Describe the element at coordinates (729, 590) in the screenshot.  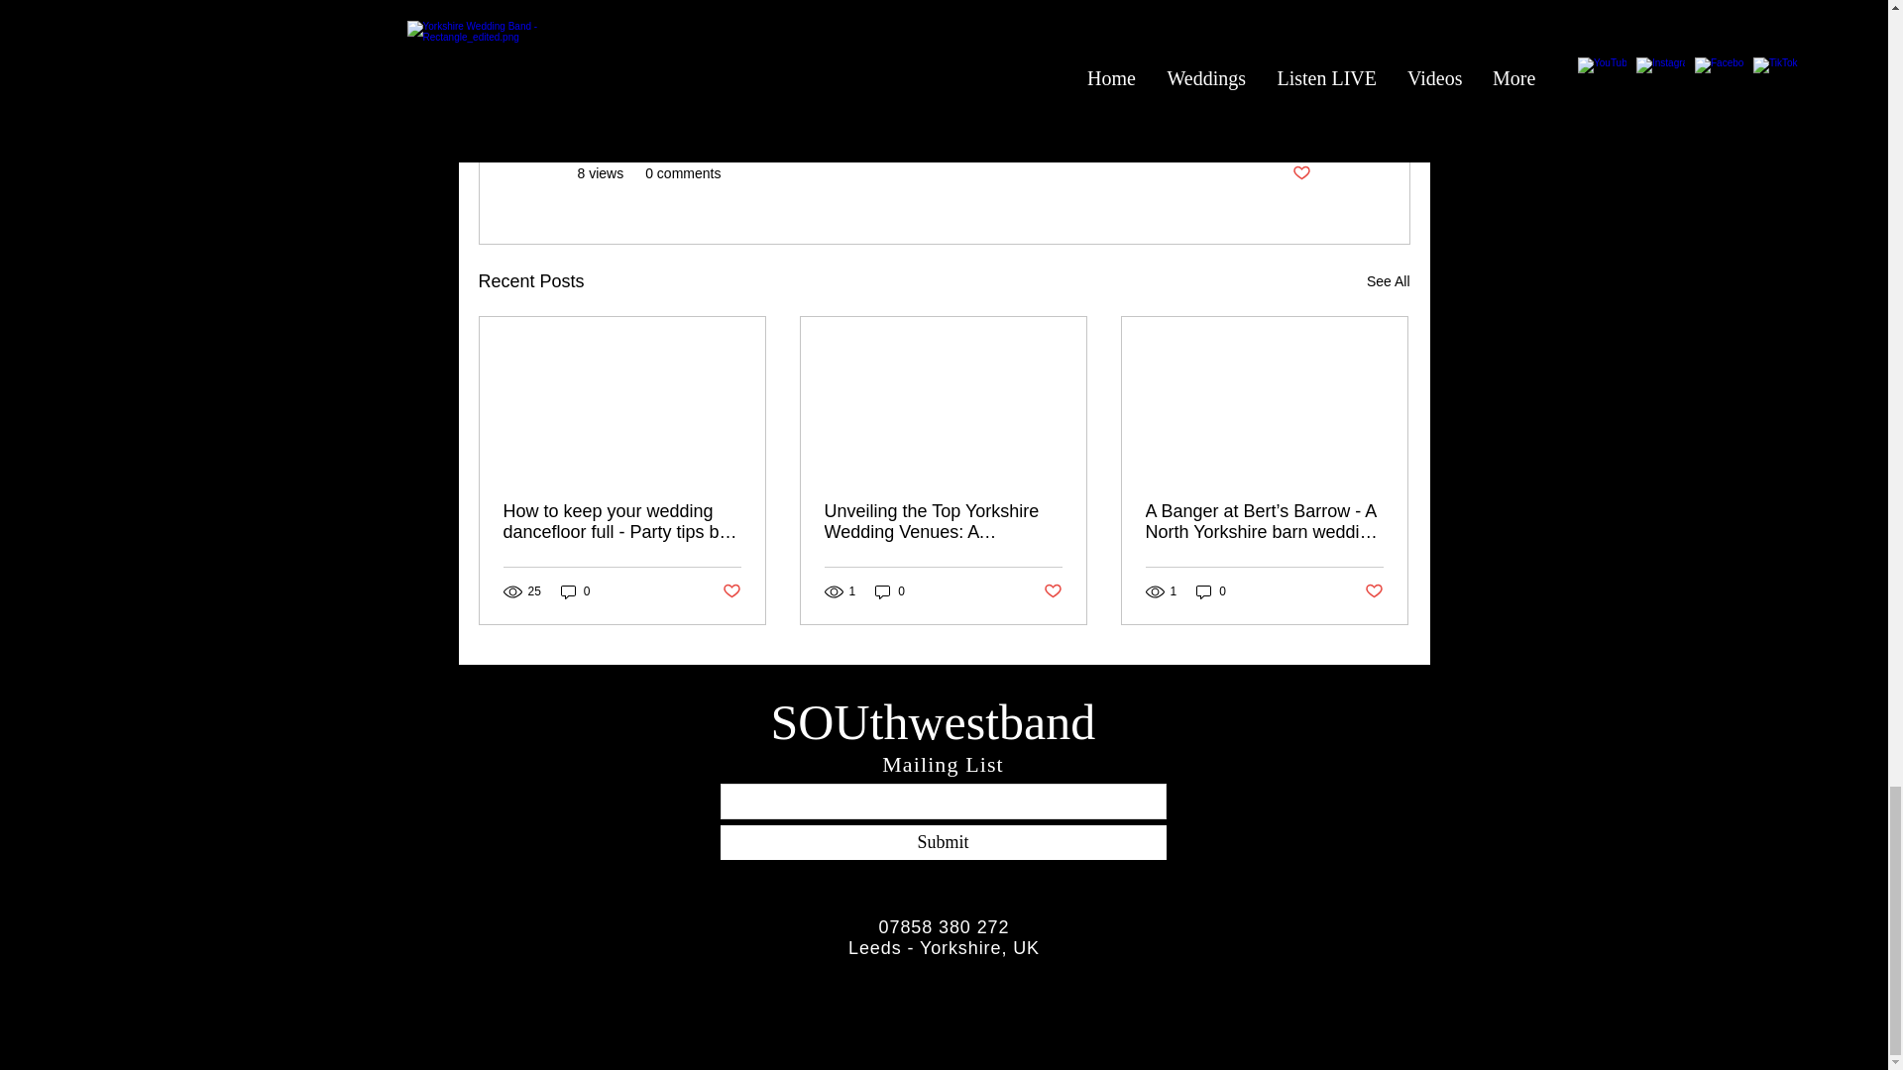
I see `Post not marked as liked` at that location.